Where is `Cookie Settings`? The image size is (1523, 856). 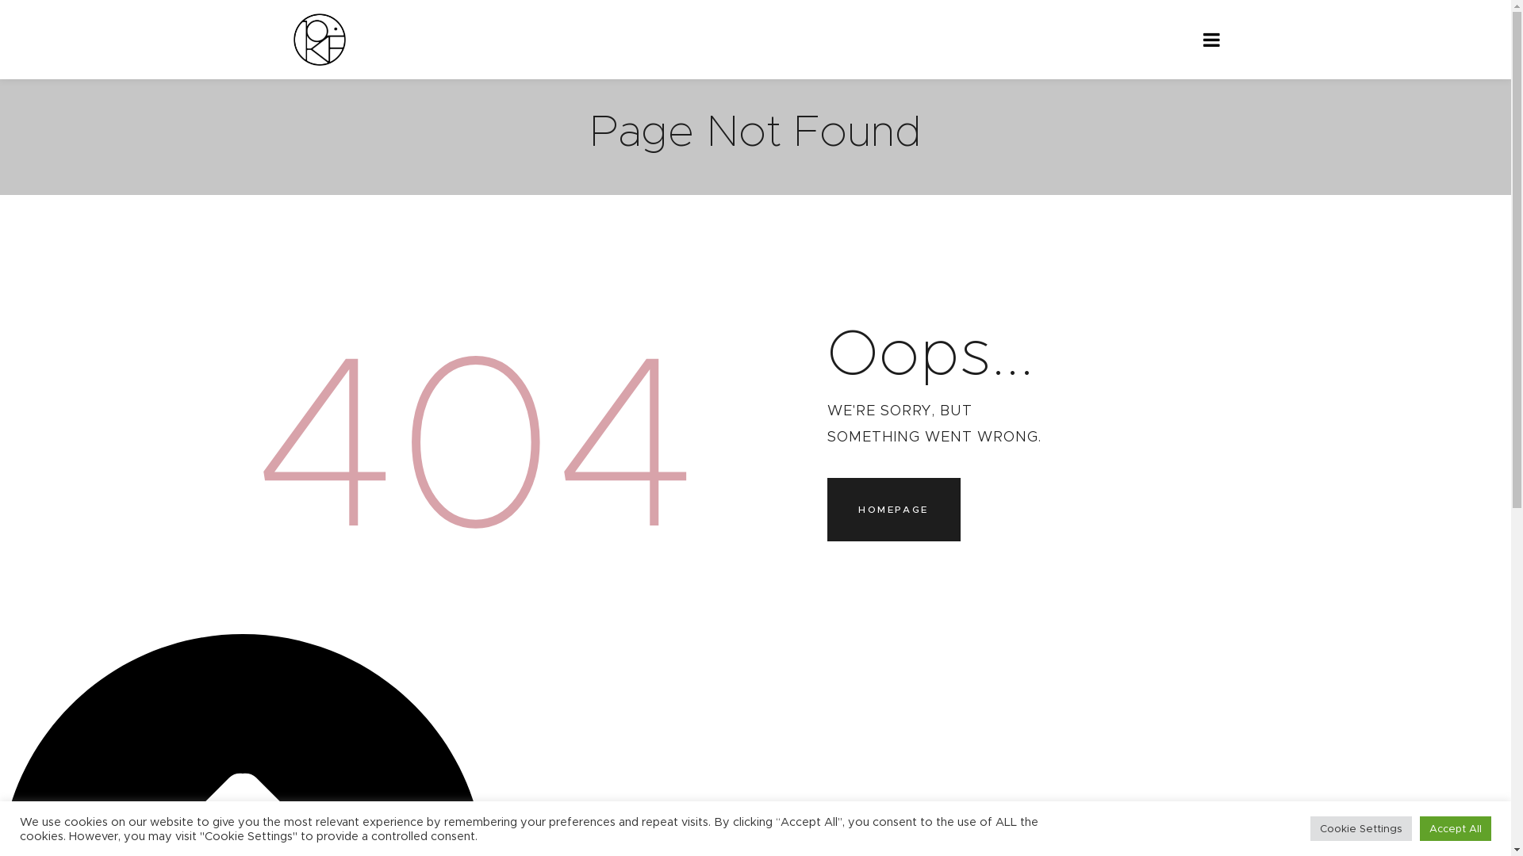 Cookie Settings is located at coordinates (1361, 829).